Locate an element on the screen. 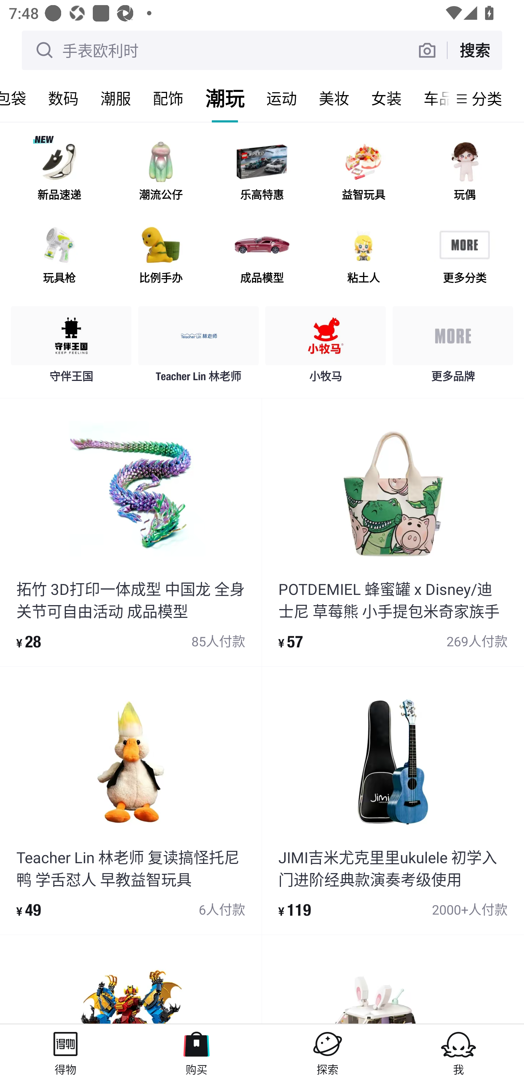 The width and height of the screenshot is (524, 1079). 得物 is located at coordinates (65, 1051).